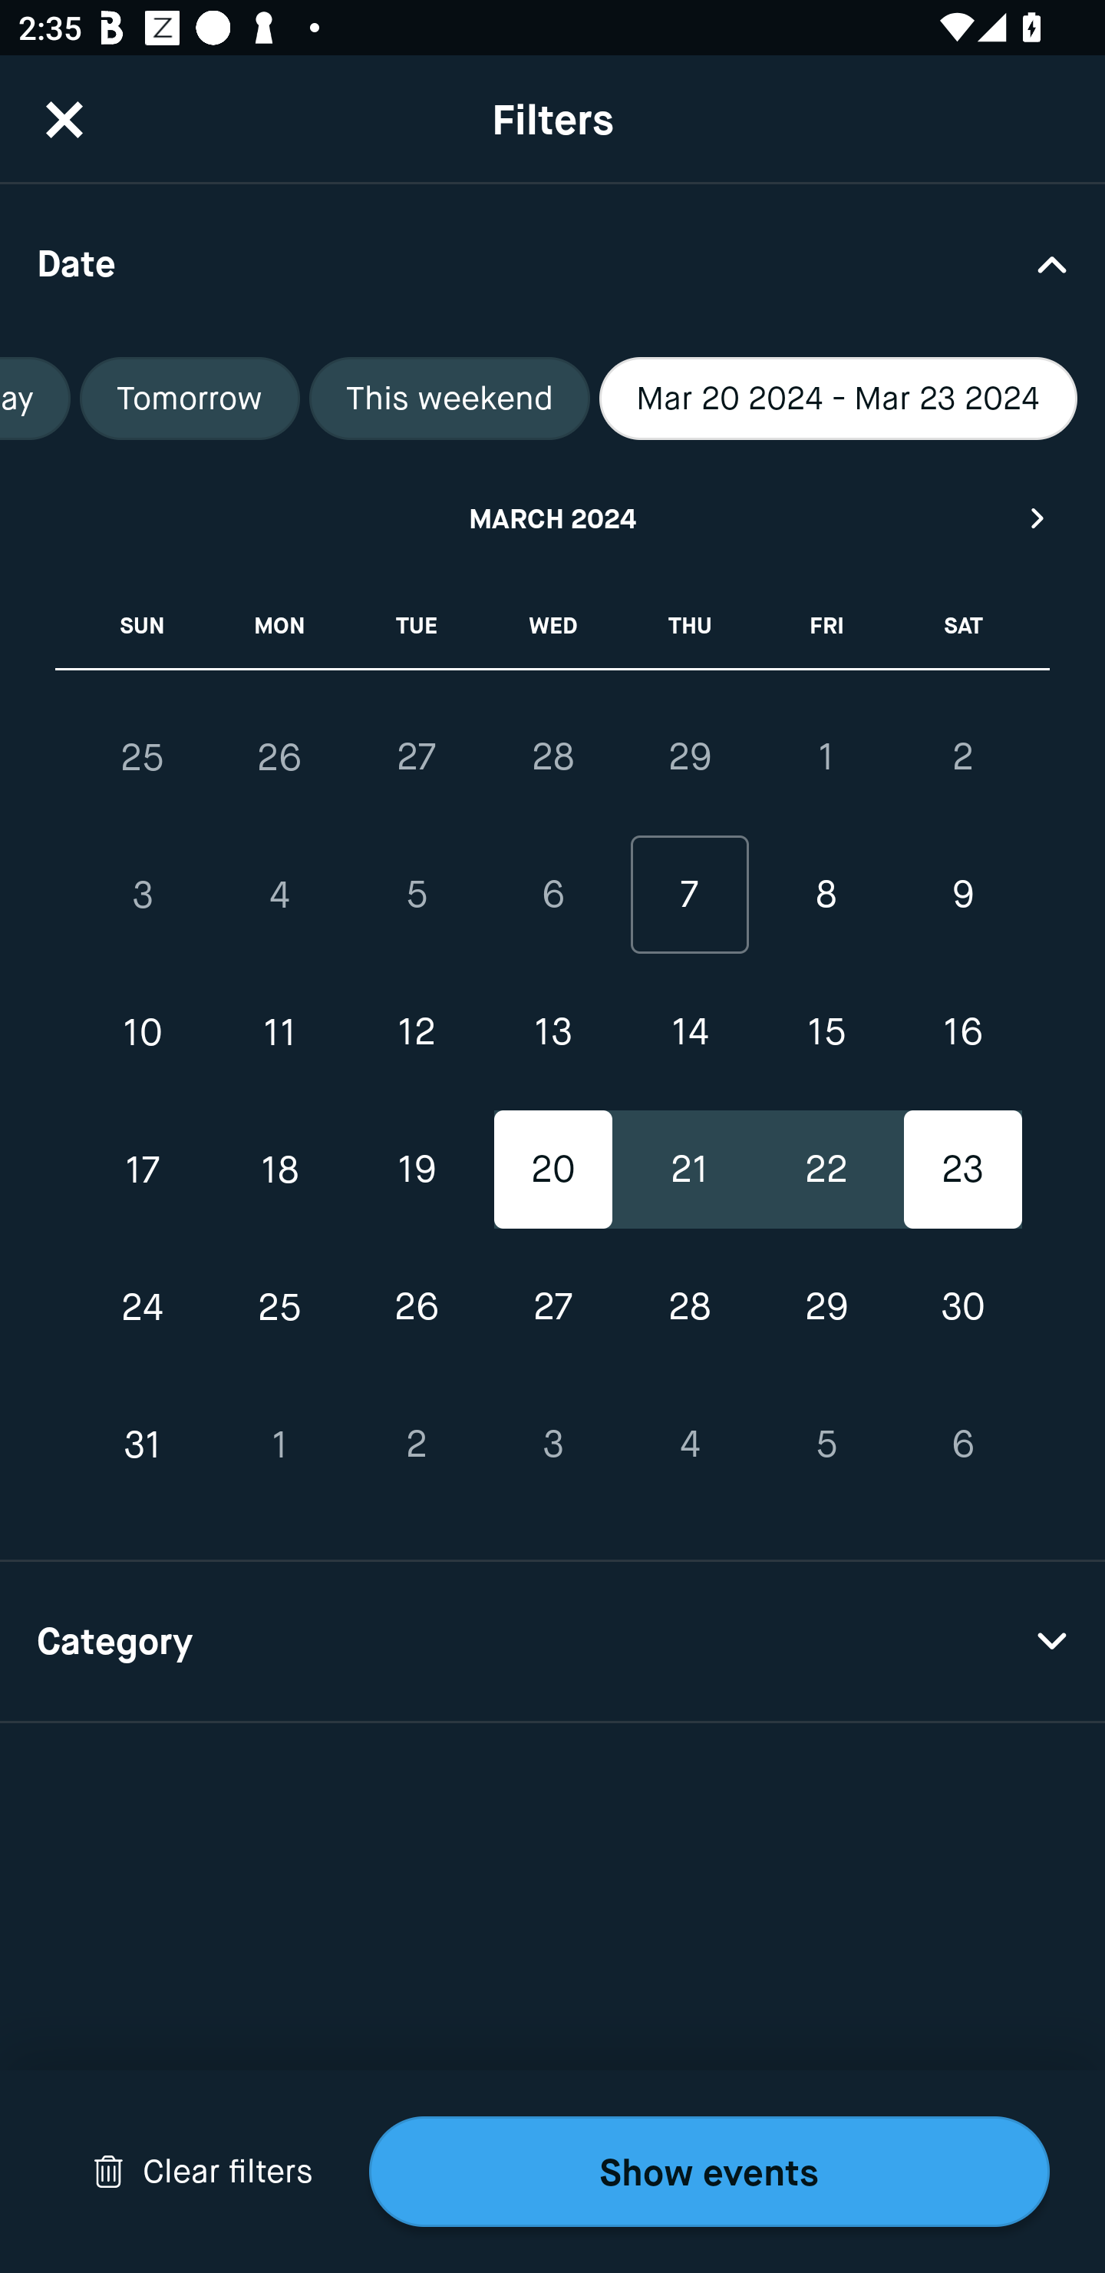 Image resolution: width=1105 pixels, height=2273 pixels. What do you see at coordinates (962, 1444) in the screenshot?
I see `6` at bounding box center [962, 1444].